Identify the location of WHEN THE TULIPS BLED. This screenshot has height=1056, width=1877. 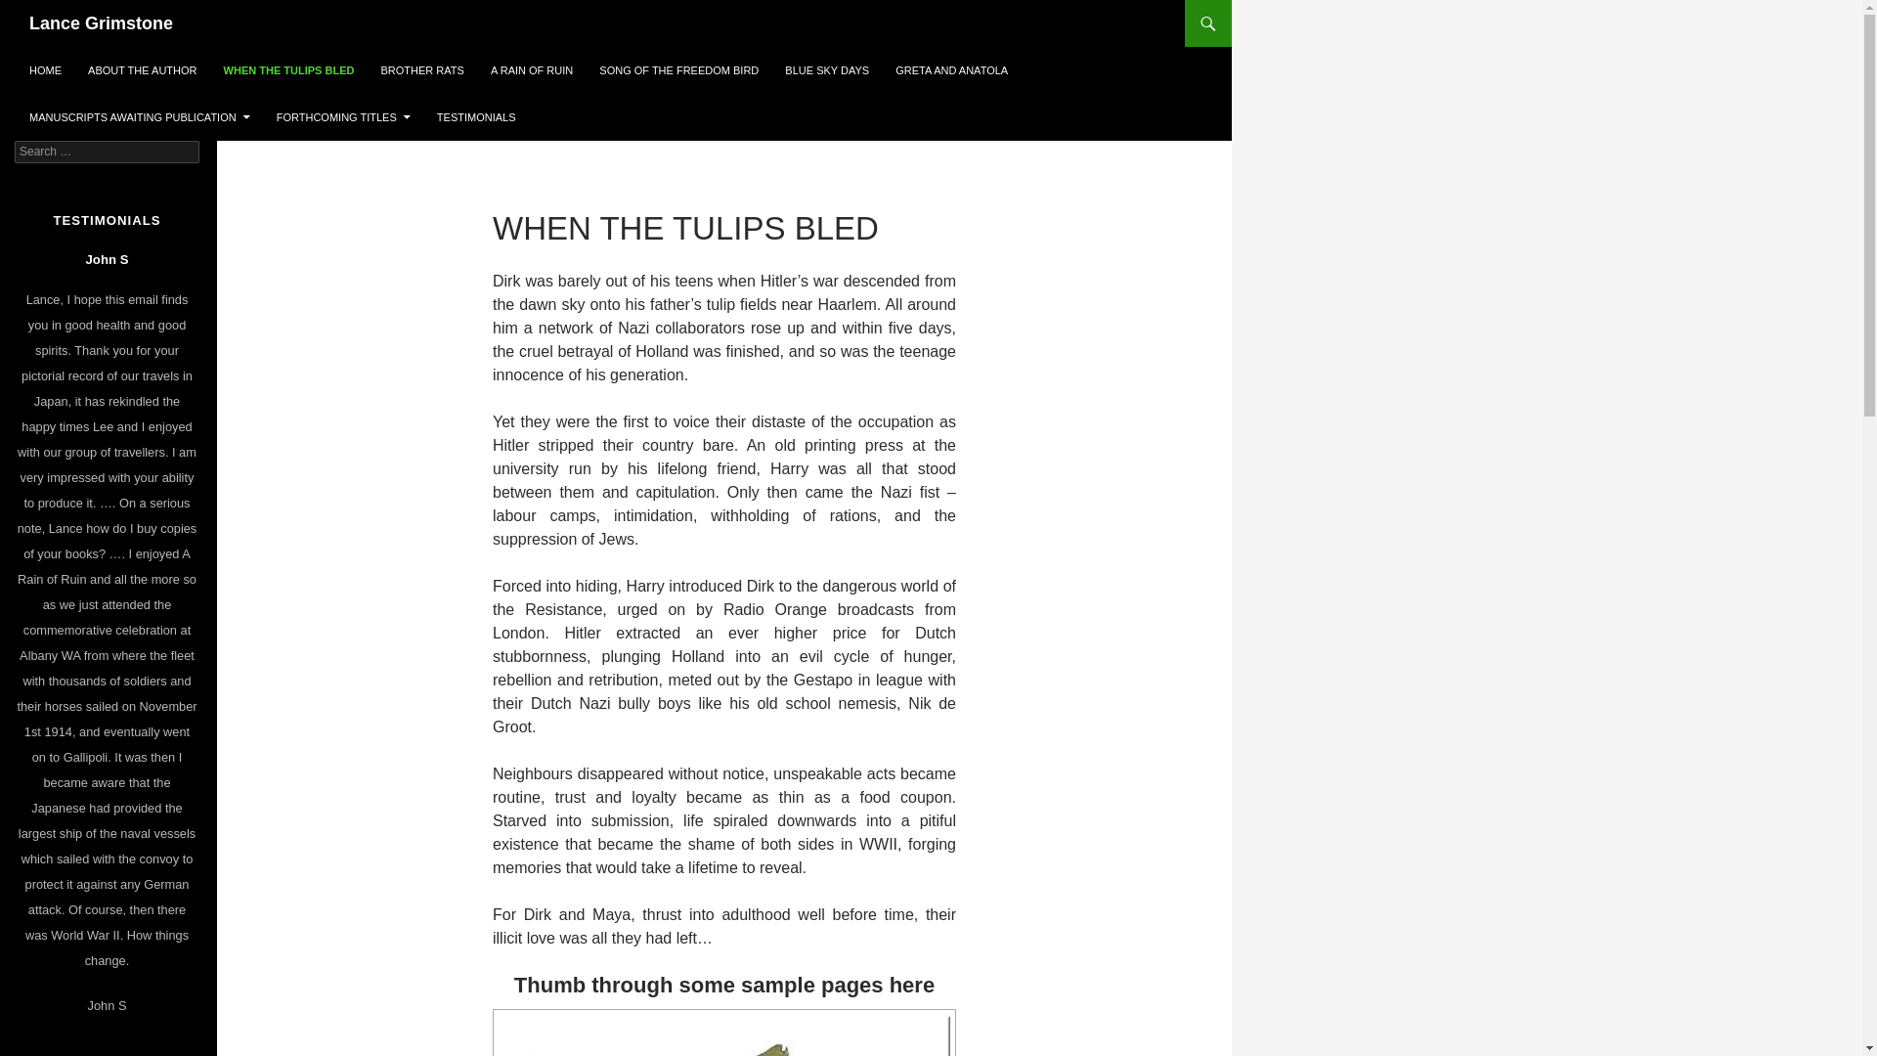
(289, 70).